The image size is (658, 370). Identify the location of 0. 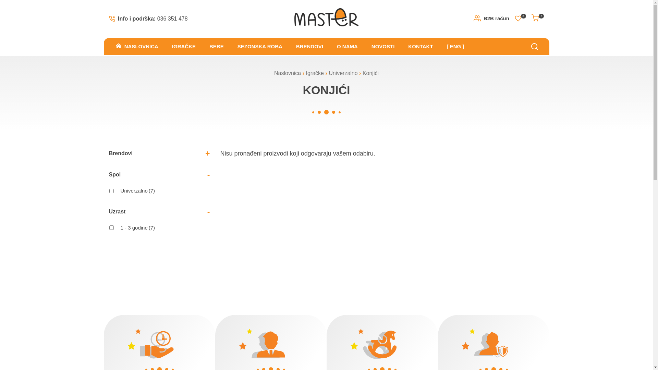
(538, 18).